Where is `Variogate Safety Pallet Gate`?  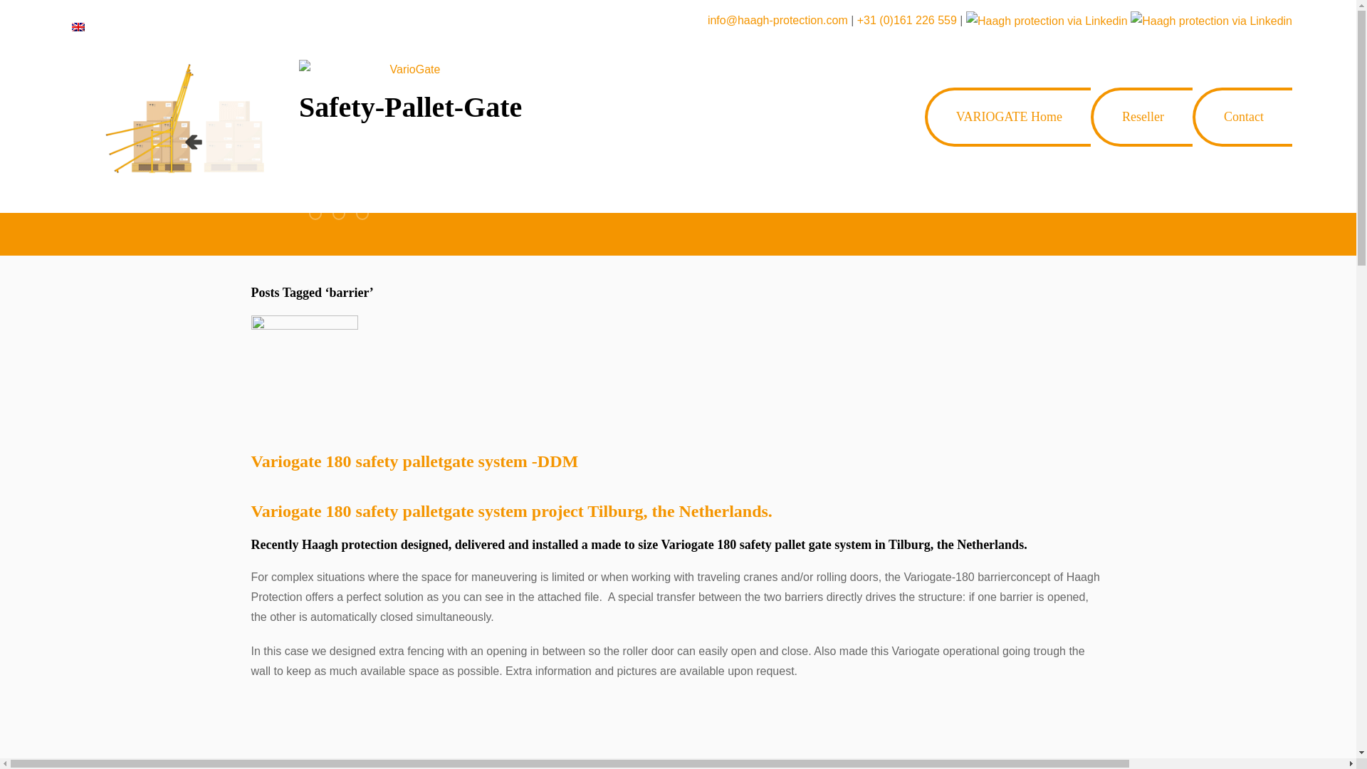 Variogate Safety Pallet Gate is located at coordinates (339, 213).